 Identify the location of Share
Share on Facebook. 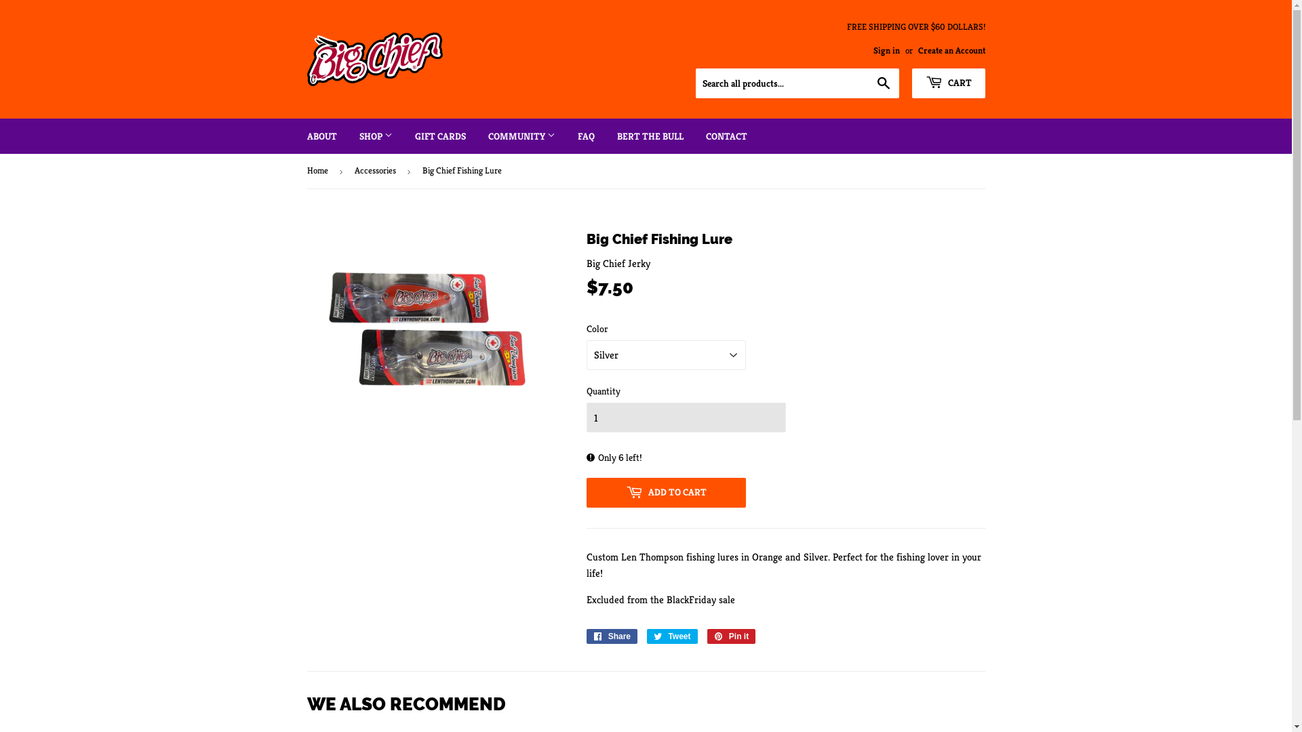
(612, 636).